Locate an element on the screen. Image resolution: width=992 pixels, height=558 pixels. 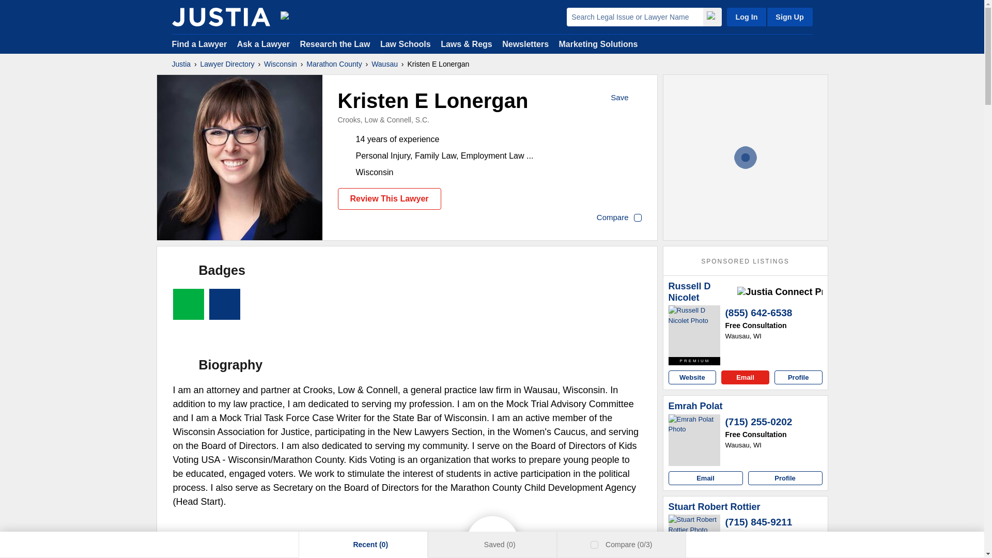
Emrah Polat is located at coordinates (695, 407).